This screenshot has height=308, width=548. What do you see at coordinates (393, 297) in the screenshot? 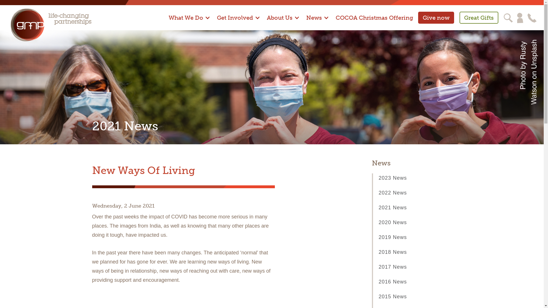
I see `2015 News` at bounding box center [393, 297].